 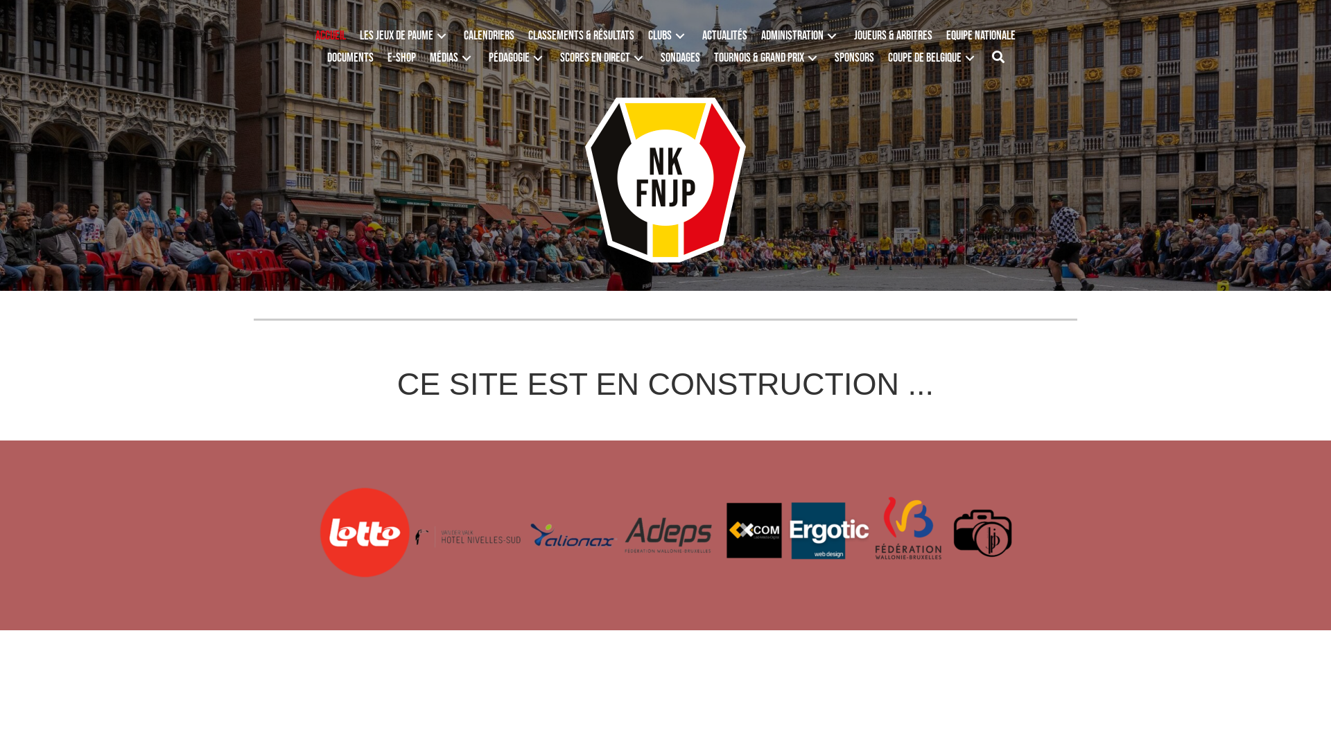 What do you see at coordinates (854, 58) in the screenshot?
I see `Sponsors` at bounding box center [854, 58].